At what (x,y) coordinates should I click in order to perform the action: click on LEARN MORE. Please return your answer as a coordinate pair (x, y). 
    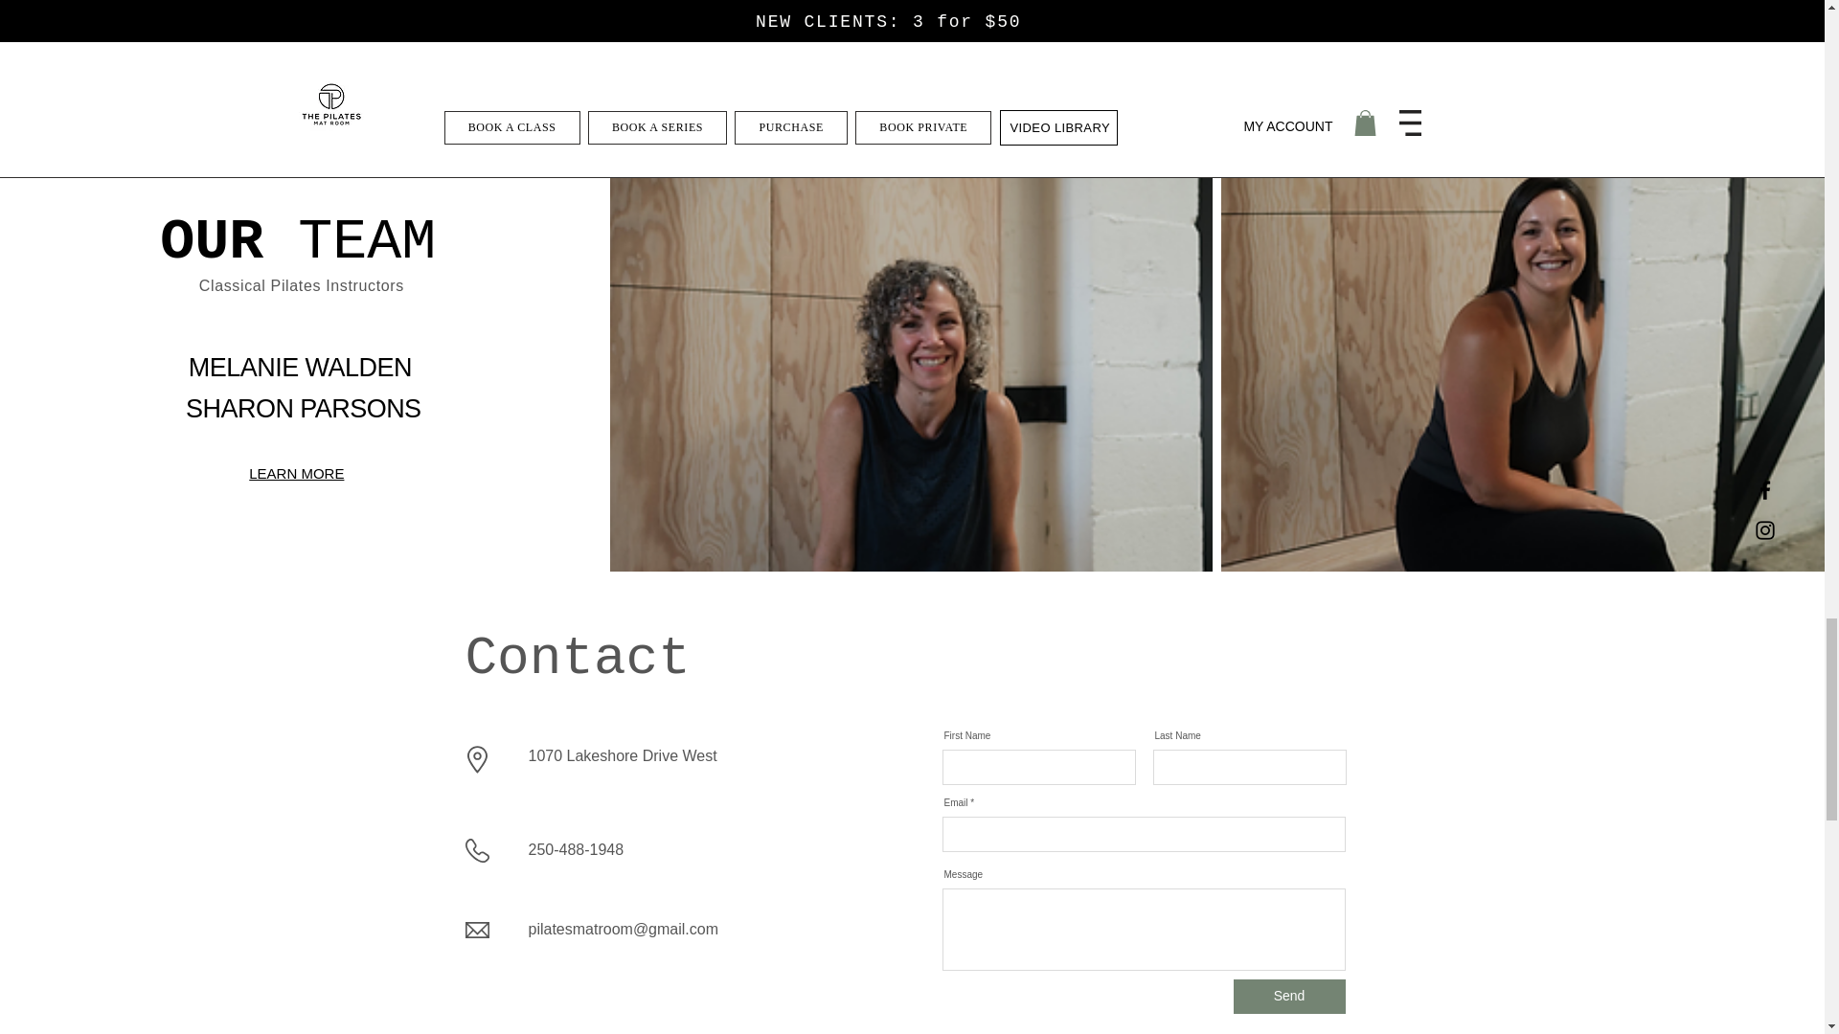
    Looking at the image, I should click on (296, 473).